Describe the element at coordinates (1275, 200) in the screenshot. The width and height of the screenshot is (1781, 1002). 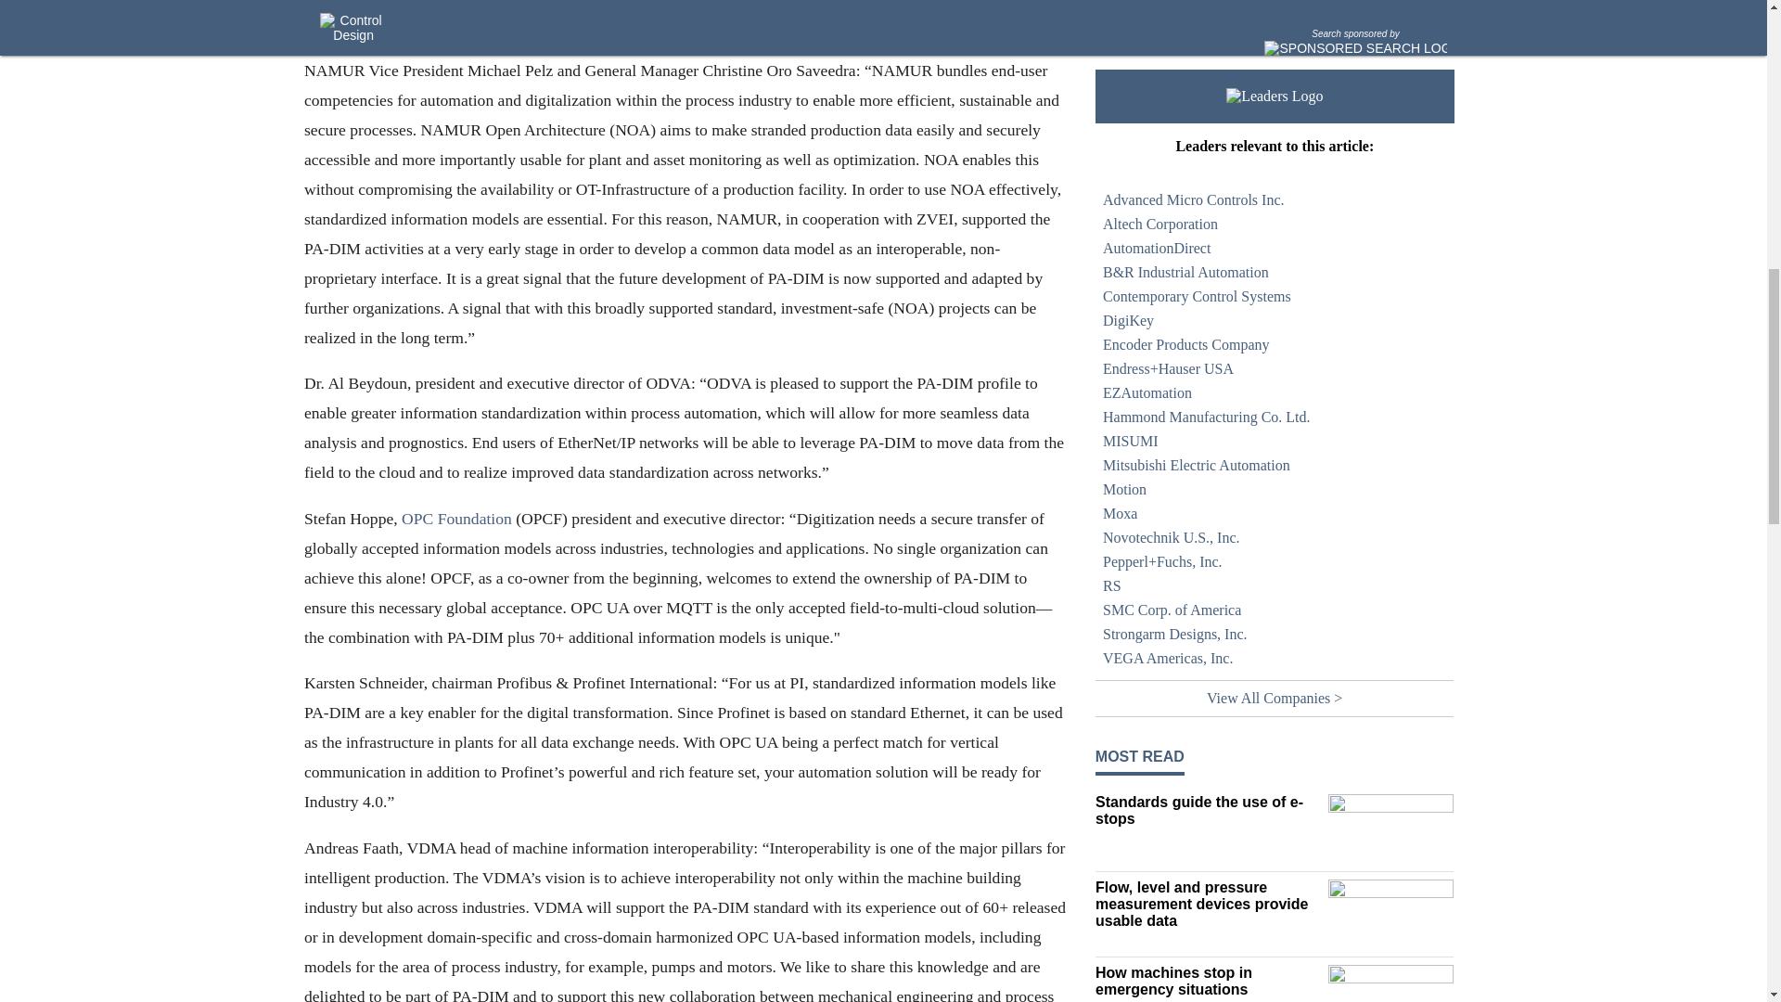
I see `Advanced Micro Controls Inc.` at that location.